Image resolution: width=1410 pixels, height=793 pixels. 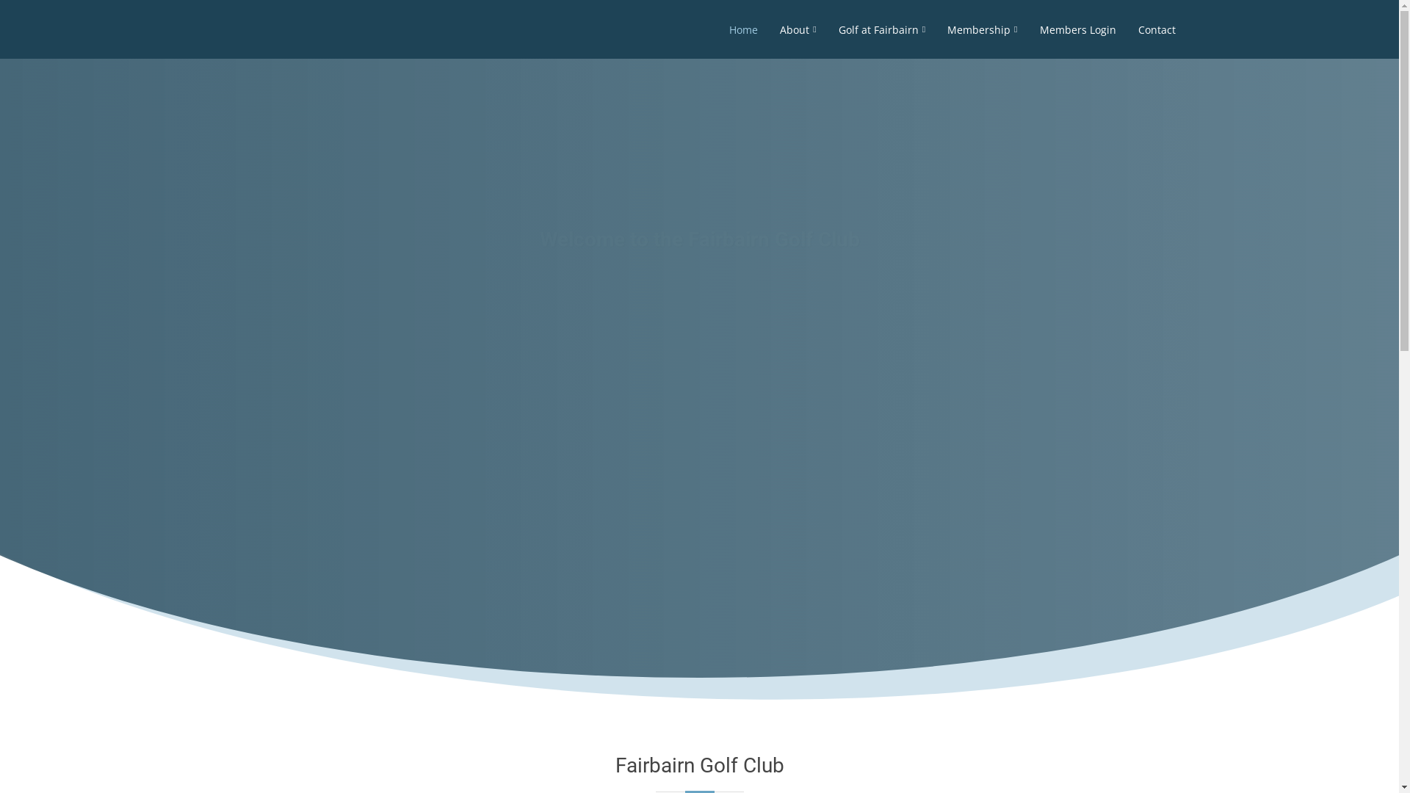 What do you see at coordinates (84, 44) in the screenshot?
I see `About` at bounding box center [84, 44].